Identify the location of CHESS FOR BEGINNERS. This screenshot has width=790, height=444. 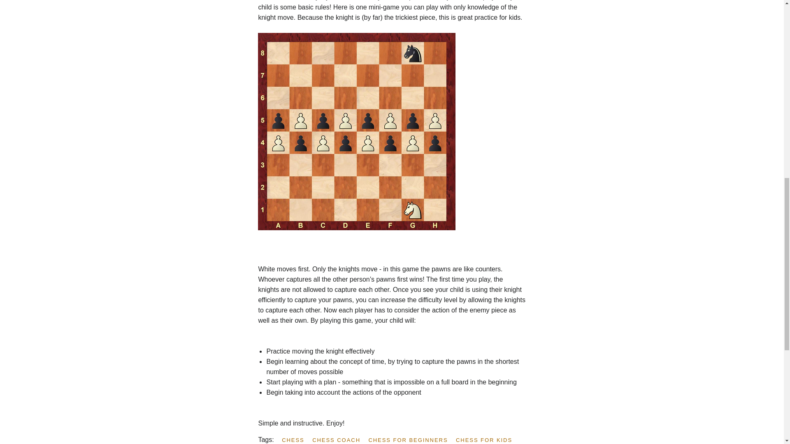
(411, 440).